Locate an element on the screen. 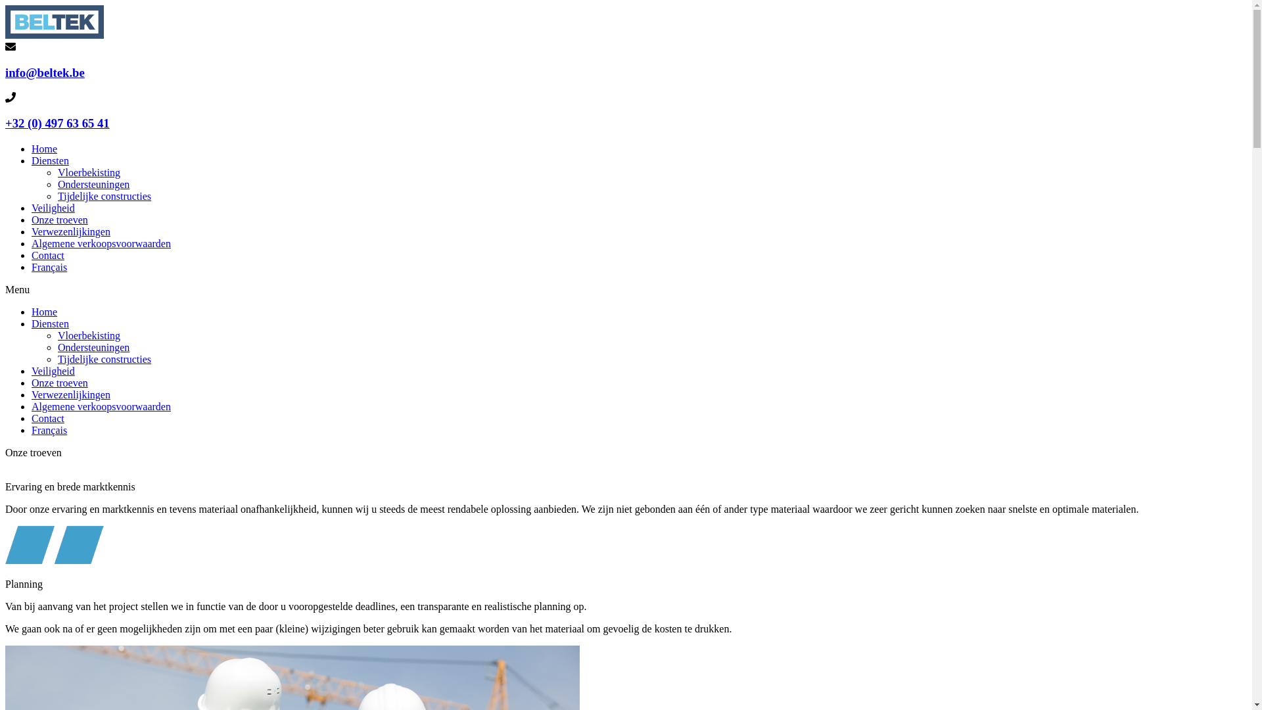 This screenshot has height=710, width=1262. Ga naar inhoud is located at coordinates (5, 5).